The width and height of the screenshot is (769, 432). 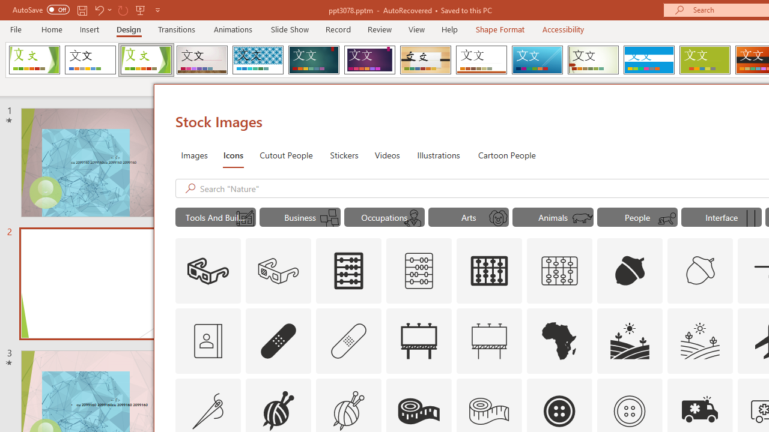 I want to click on Stickers, so click(x=344, y=155).